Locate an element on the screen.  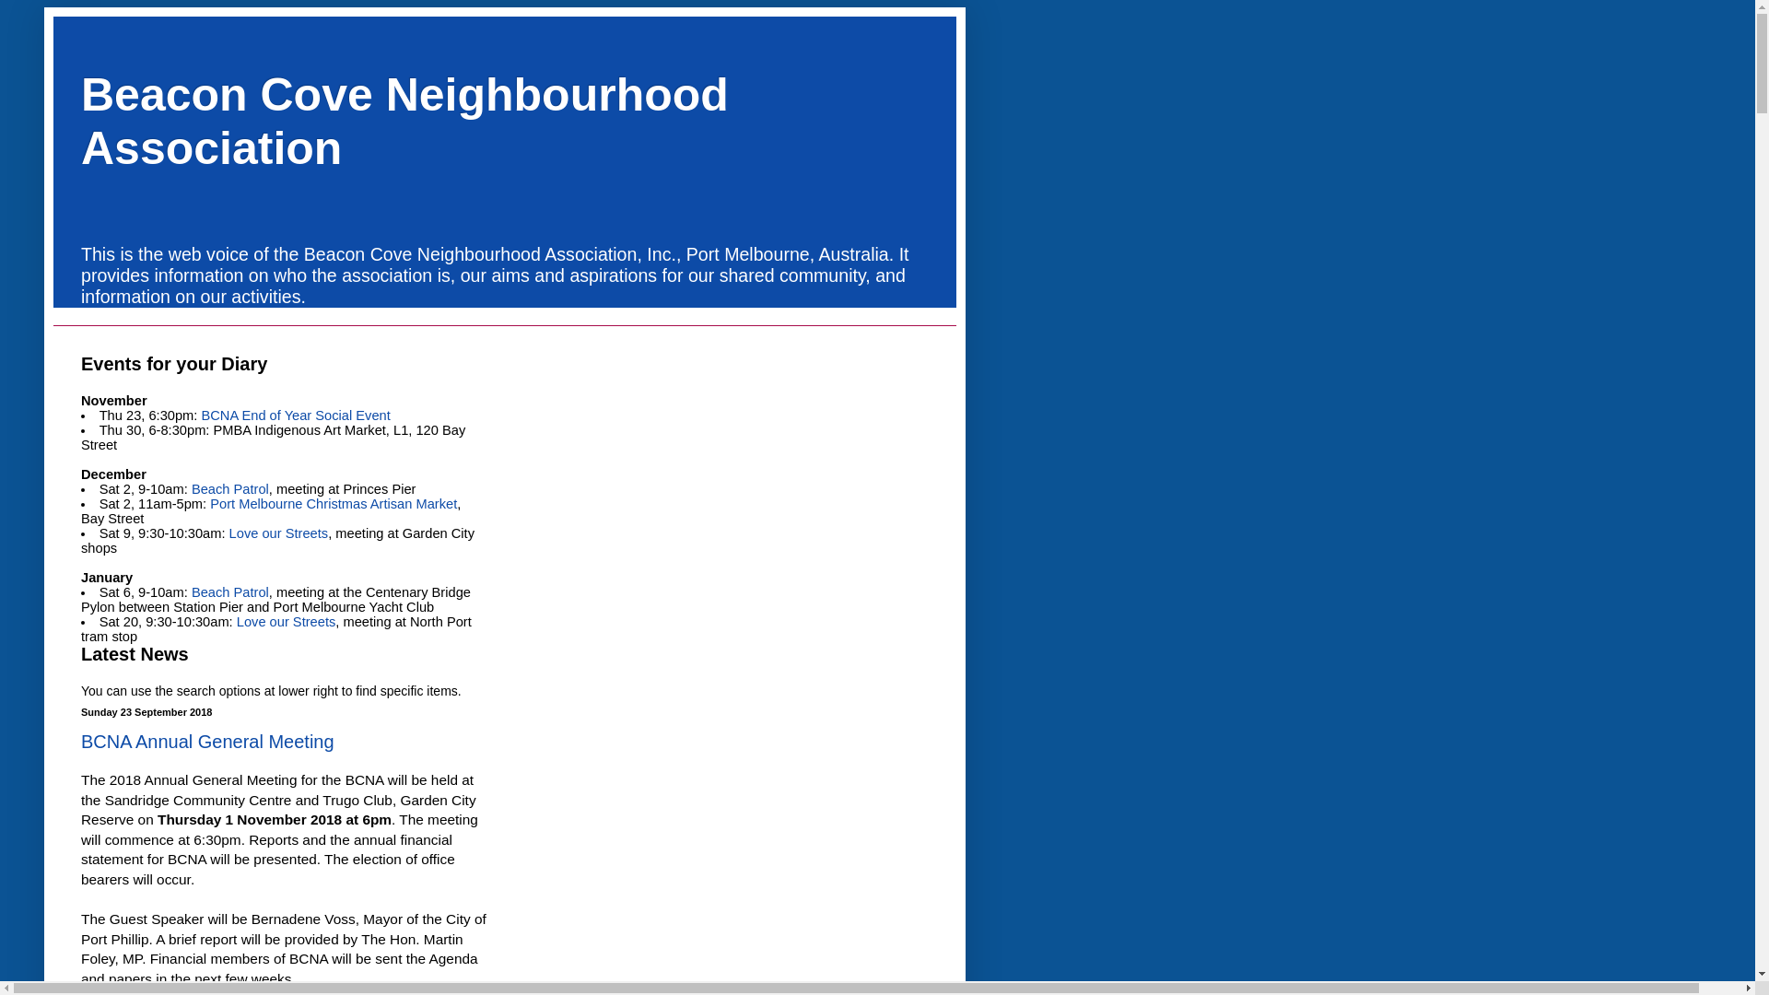
BCNA Annual General Meeting is located at coordinates (208, 742).